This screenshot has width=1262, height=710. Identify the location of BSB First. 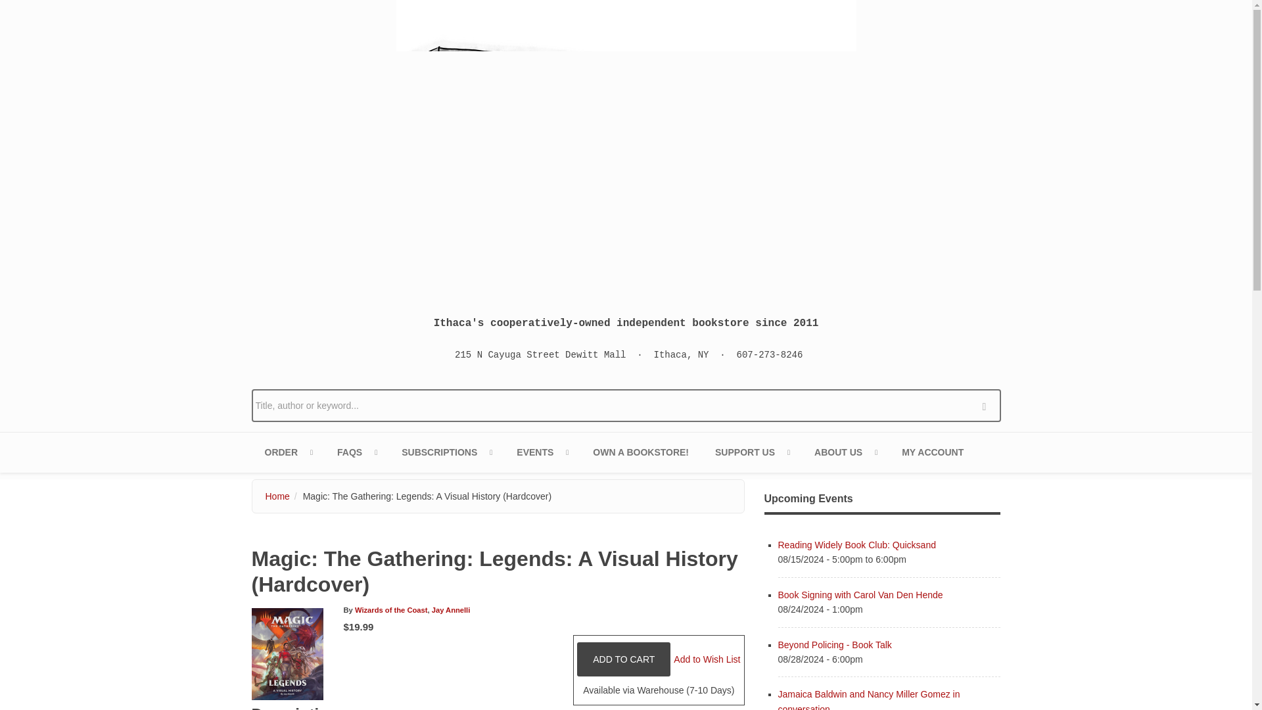
(446, 452).